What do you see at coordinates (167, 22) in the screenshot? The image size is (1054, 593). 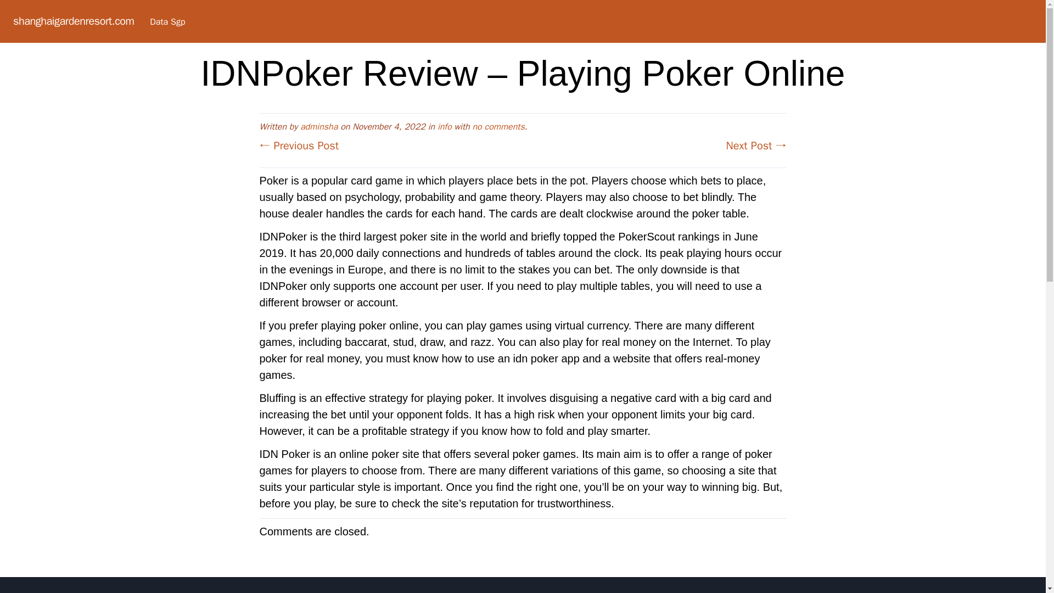 I see `Data Sgp` at bounding box center [167, 22].